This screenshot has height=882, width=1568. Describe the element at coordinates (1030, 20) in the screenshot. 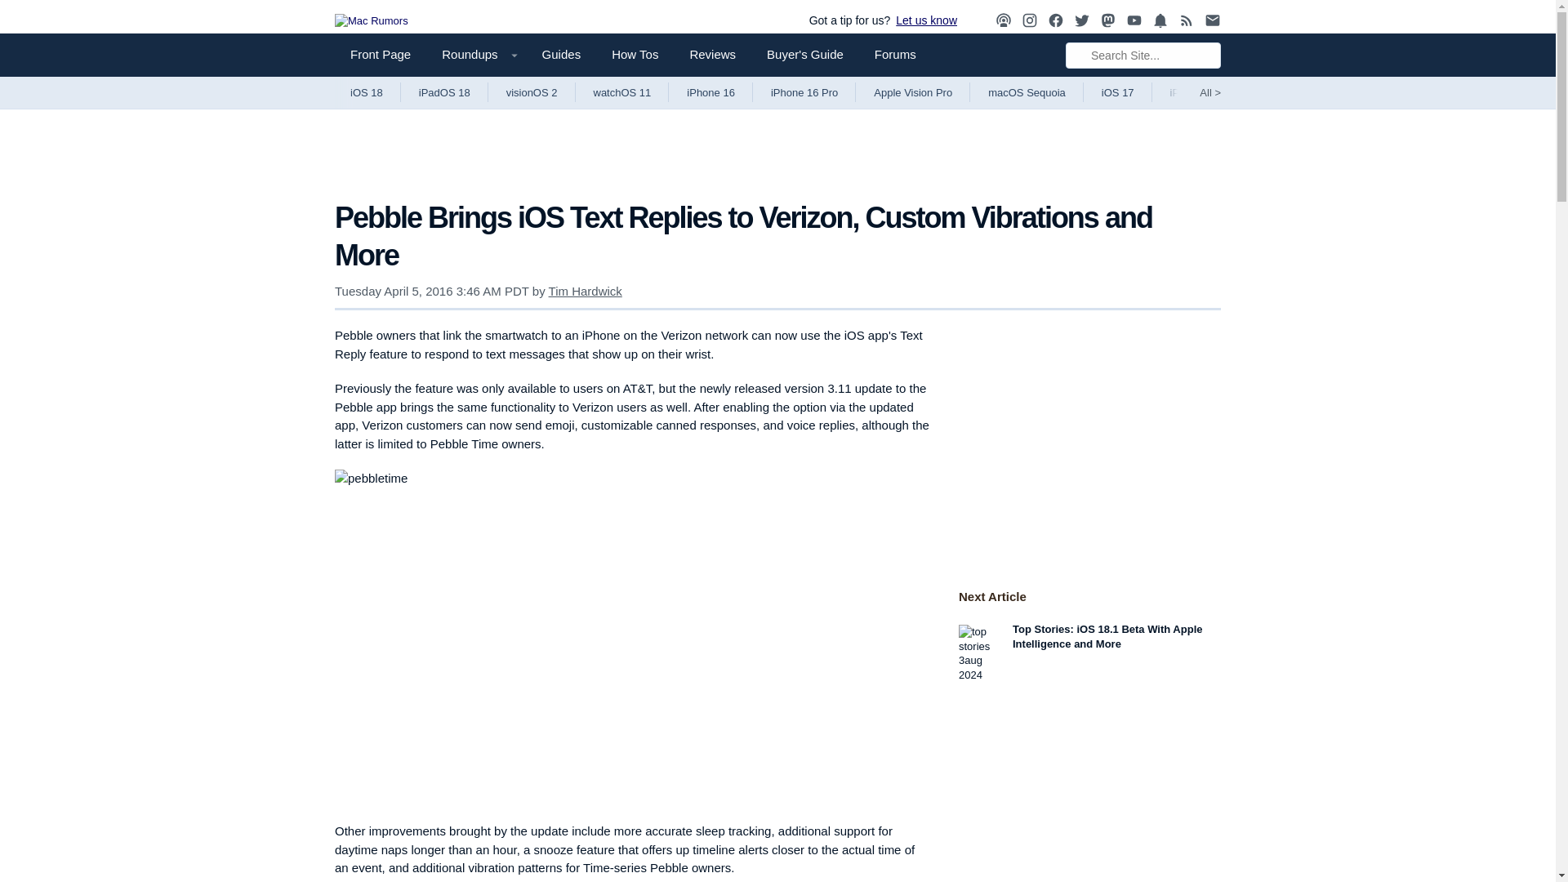

I see `MacRumors on Instagram` at that location.